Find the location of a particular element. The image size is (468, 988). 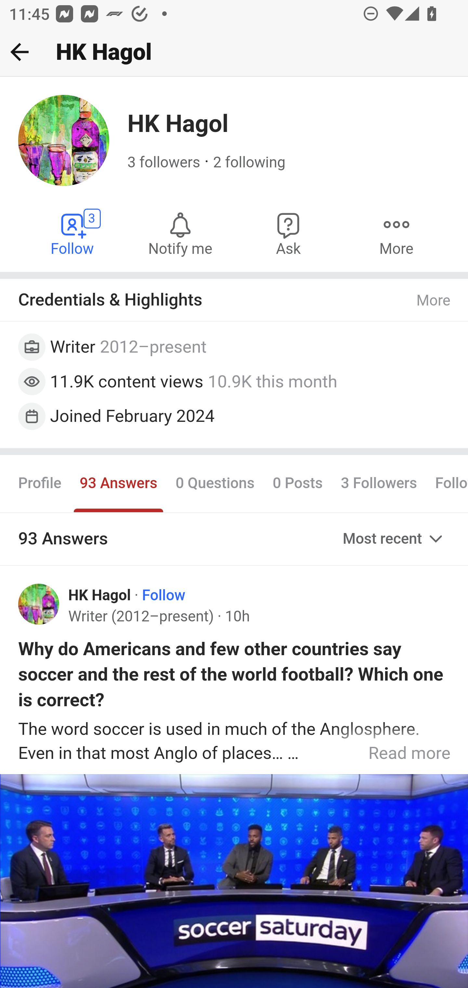

Profile is located at coordinates (40, 483).